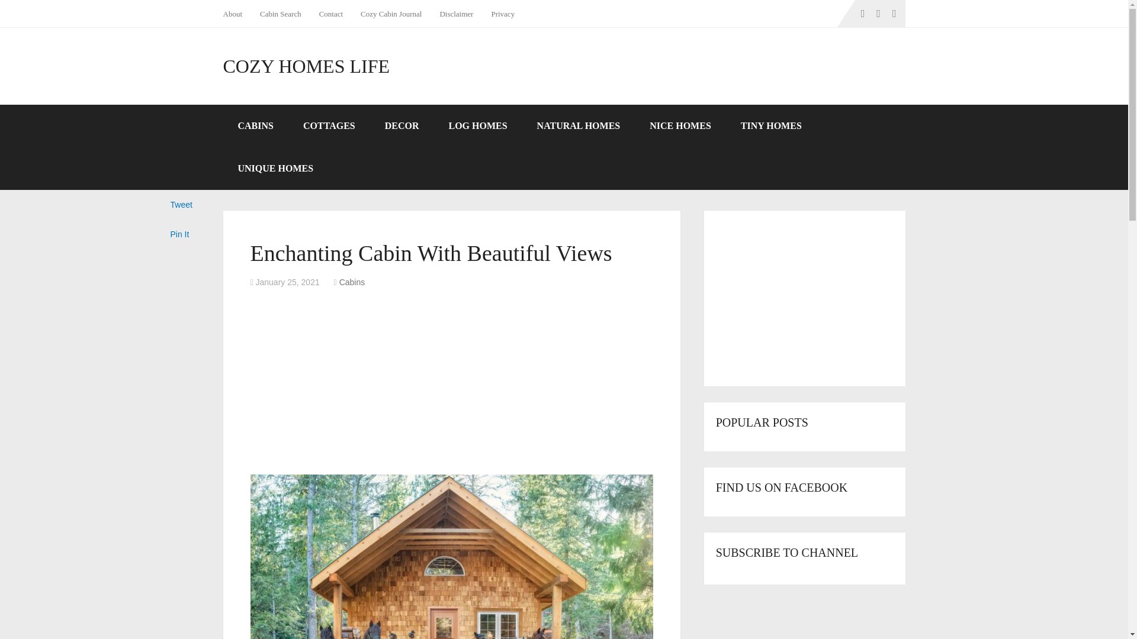 The width and height of the screenshot is (1137, 639). What do you see at coordinates (329, 126) in the screenshot?
I see `COTTAGES` at bounding box center [329, 126].